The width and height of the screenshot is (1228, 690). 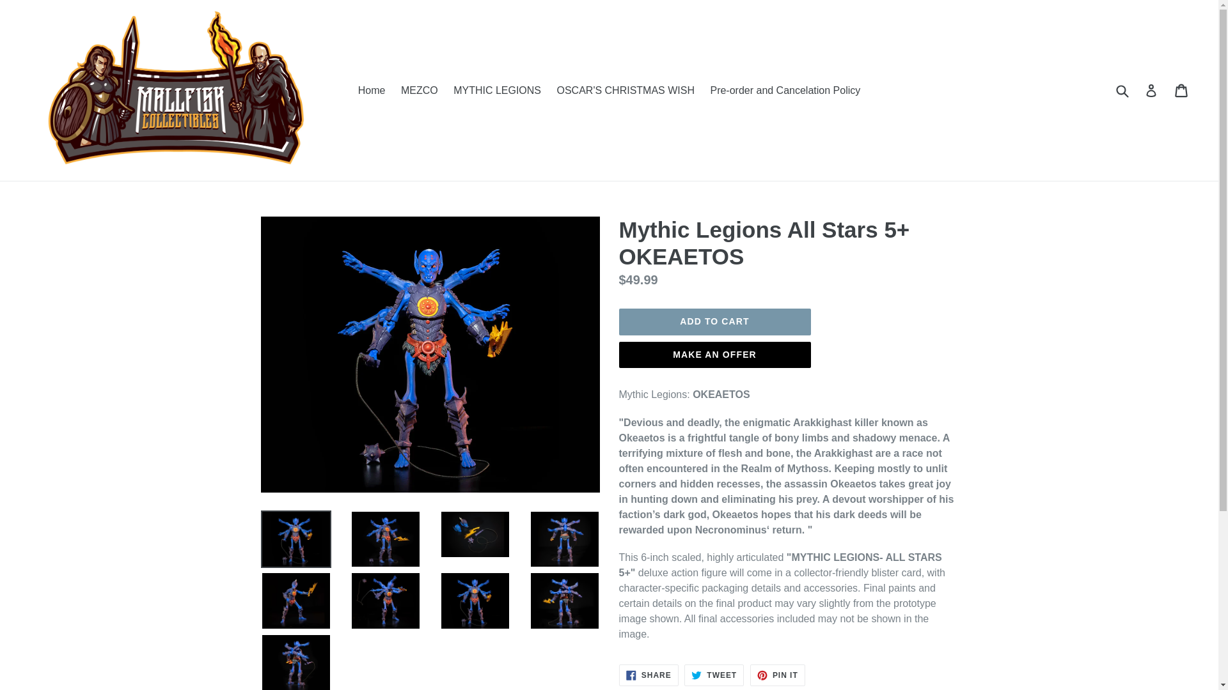 I want to click on Pin on Pinterest, so click(x=778, y=675).